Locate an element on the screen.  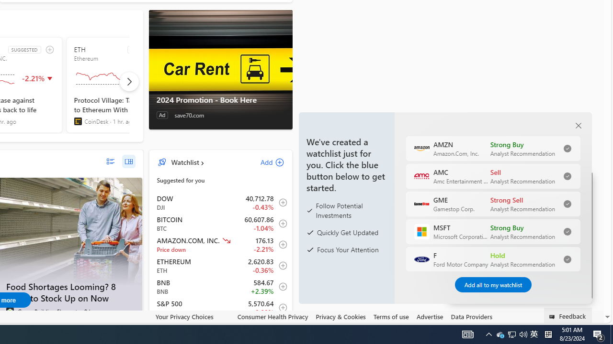
BNB BNB increase 584.67 +13.99 +2.39% item4 is located at coordinates (221, 287).